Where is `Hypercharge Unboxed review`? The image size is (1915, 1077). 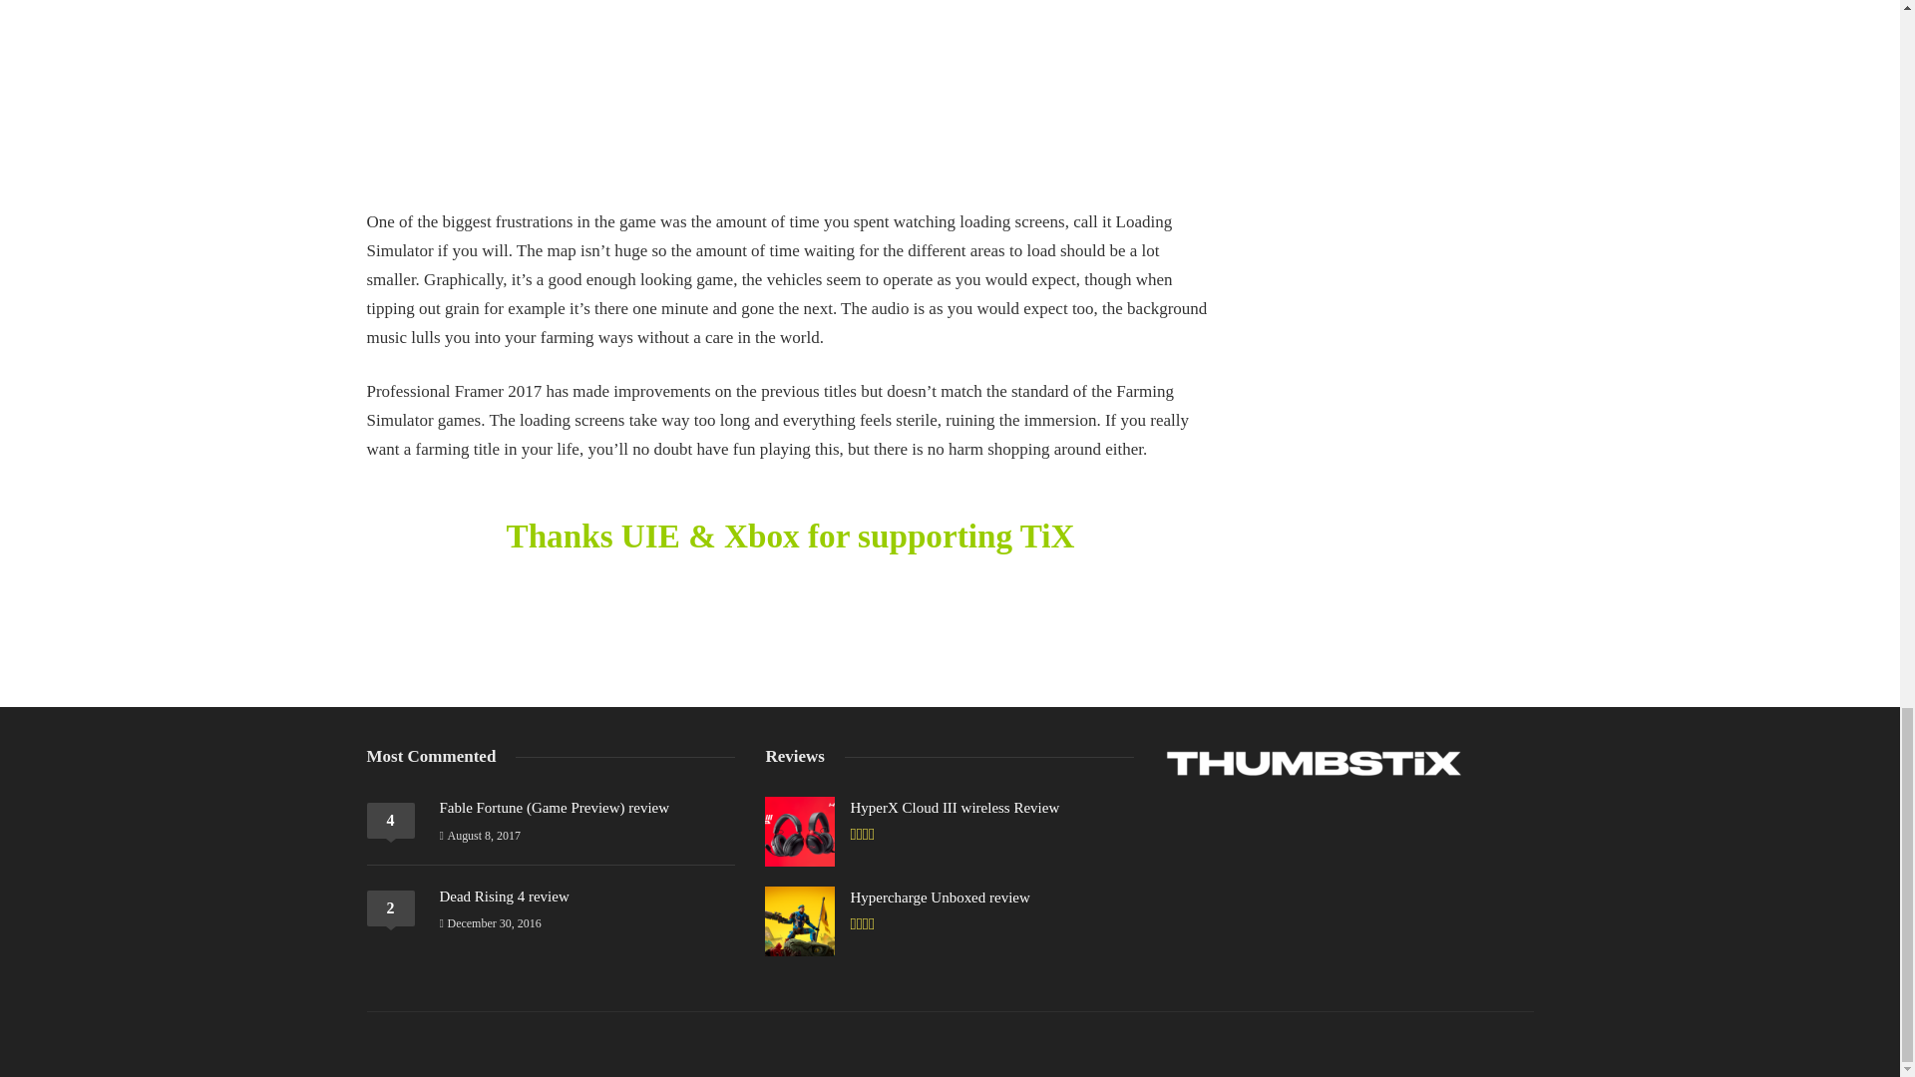
Hypercharge Unboxed review is located at coordinates (940, 897).